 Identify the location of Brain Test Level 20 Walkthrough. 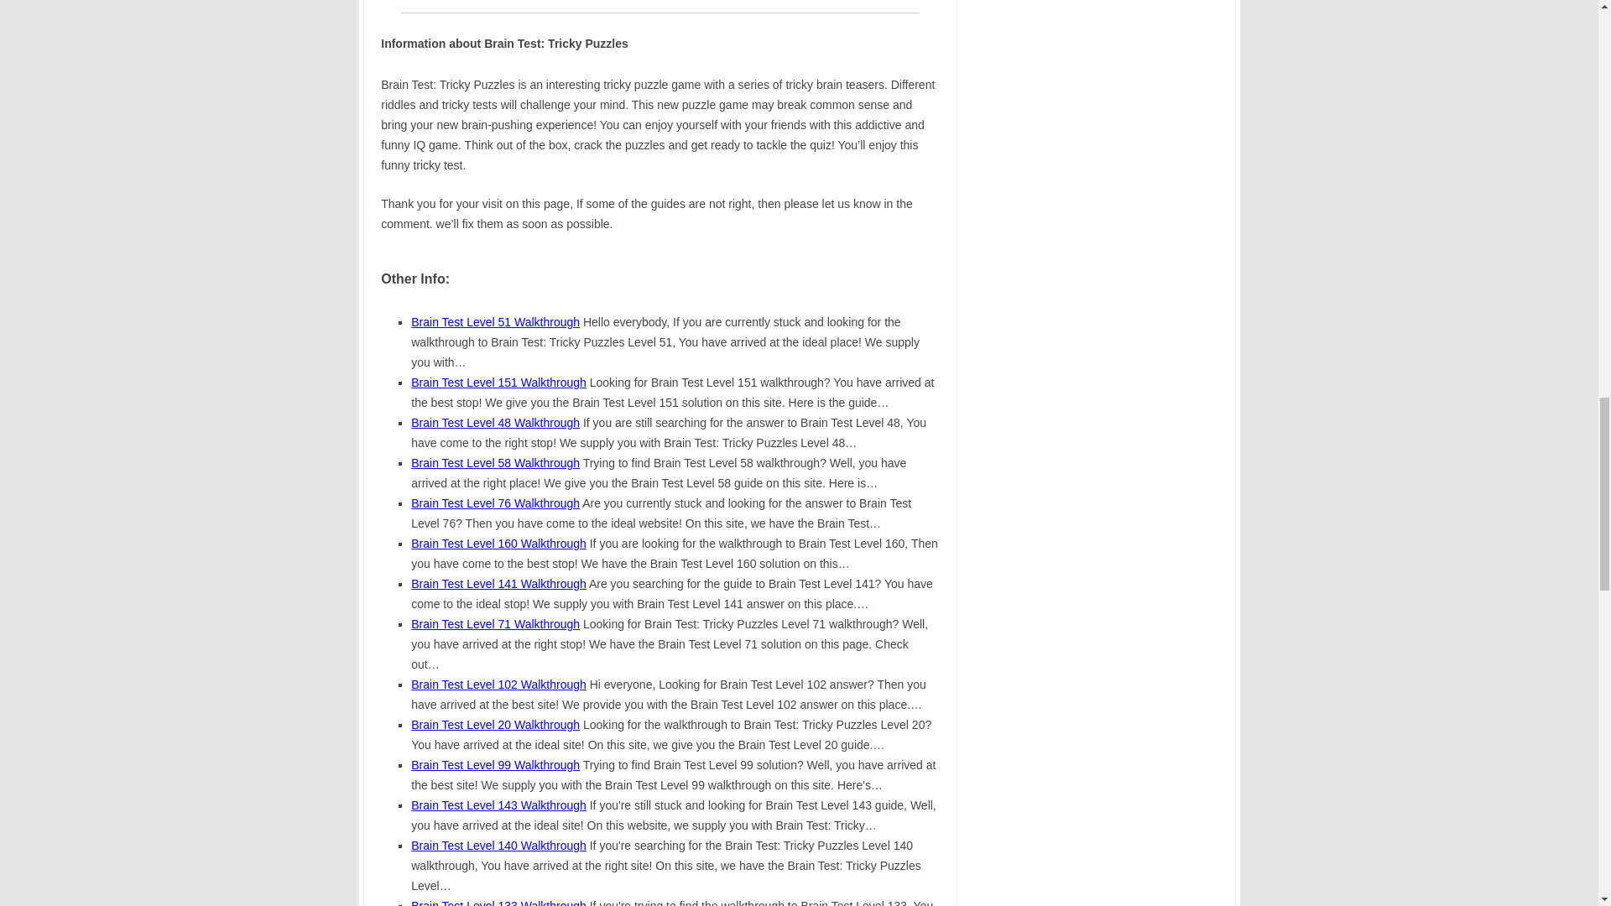
(495, 725).